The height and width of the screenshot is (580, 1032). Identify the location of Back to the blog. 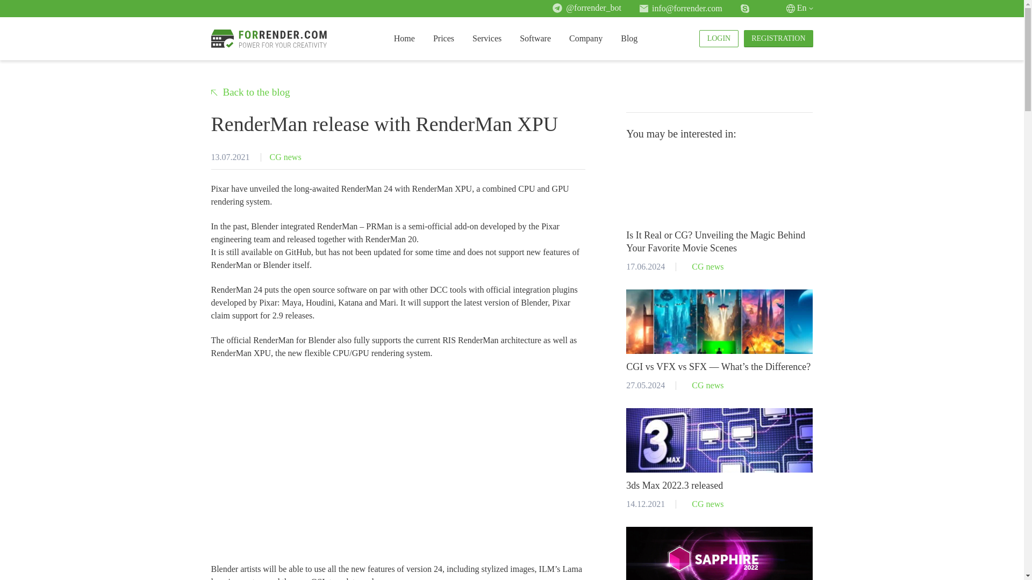
(250, 92).